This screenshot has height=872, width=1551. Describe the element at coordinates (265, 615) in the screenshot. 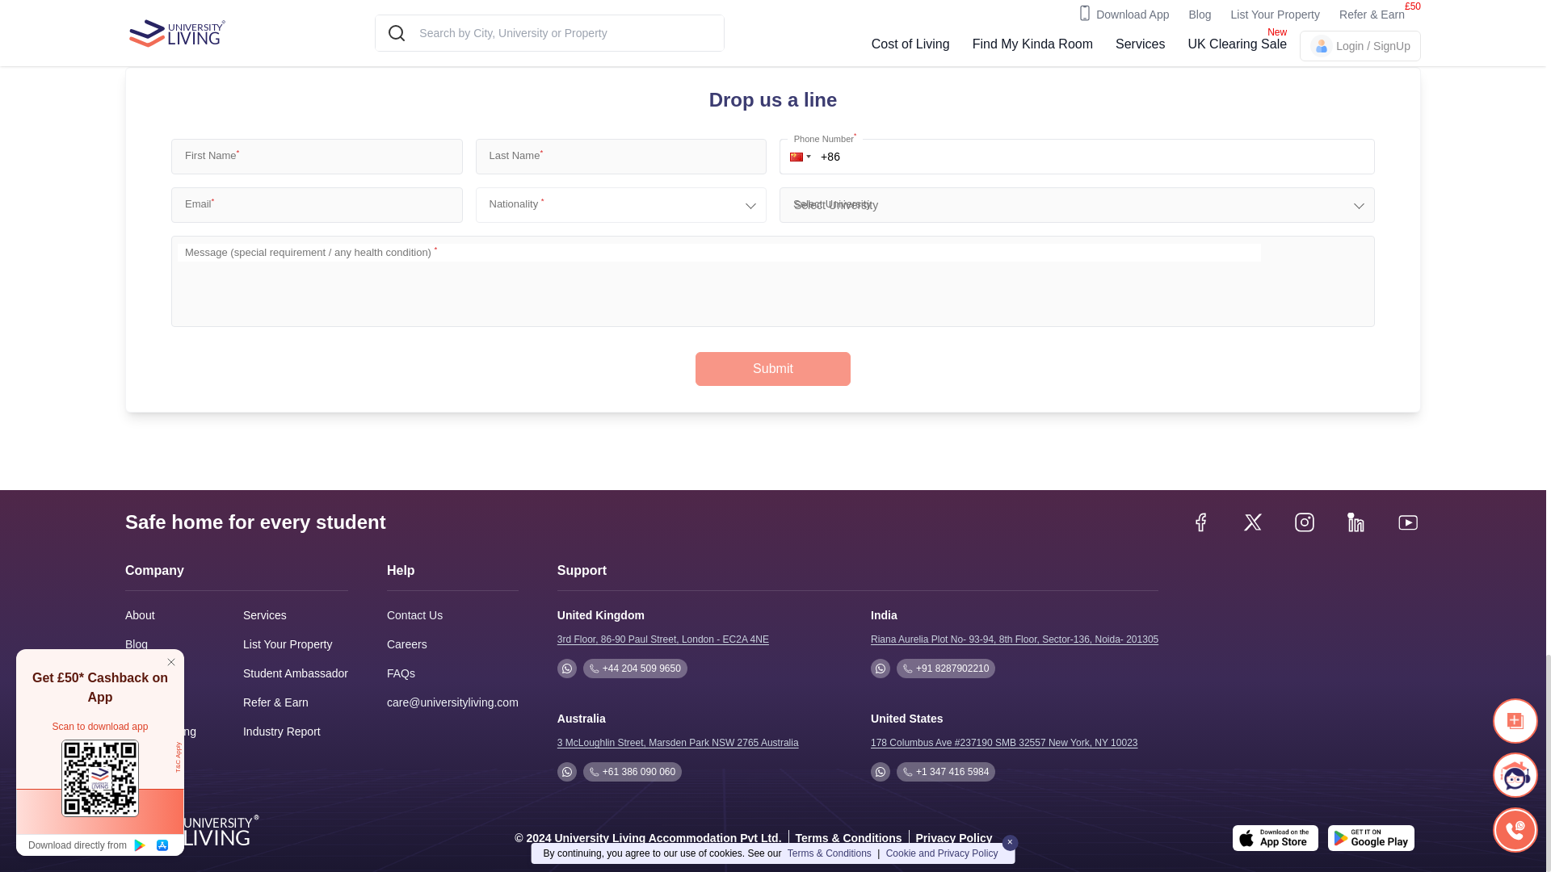

I see `Services` at that location.